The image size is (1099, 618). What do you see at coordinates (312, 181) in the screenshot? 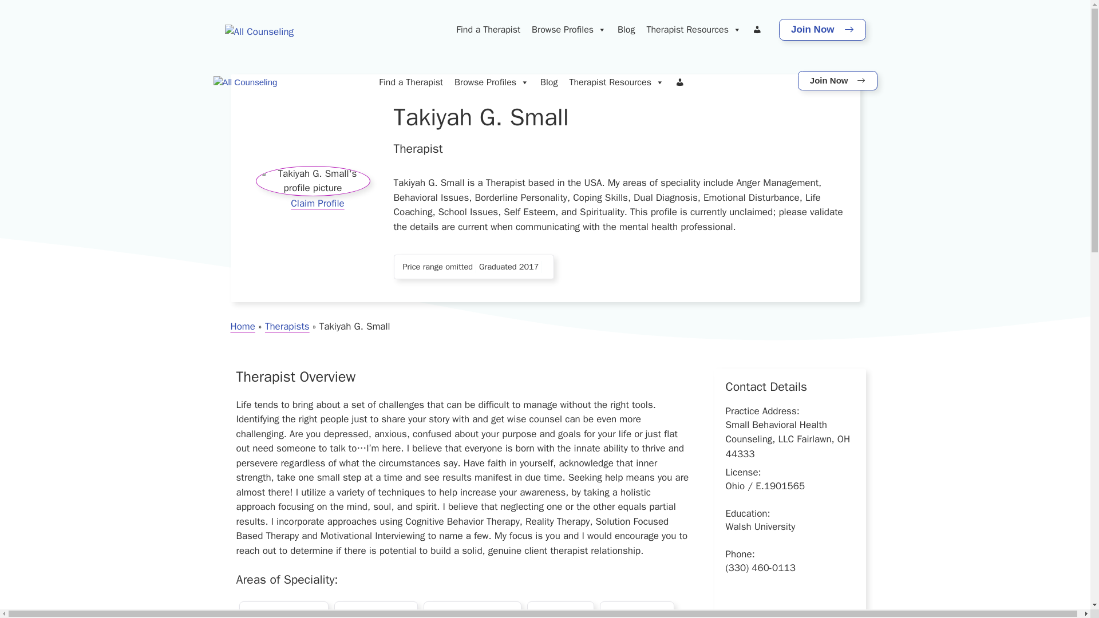
I see `Takiyah G. Small` at bounding box center [312, 181].